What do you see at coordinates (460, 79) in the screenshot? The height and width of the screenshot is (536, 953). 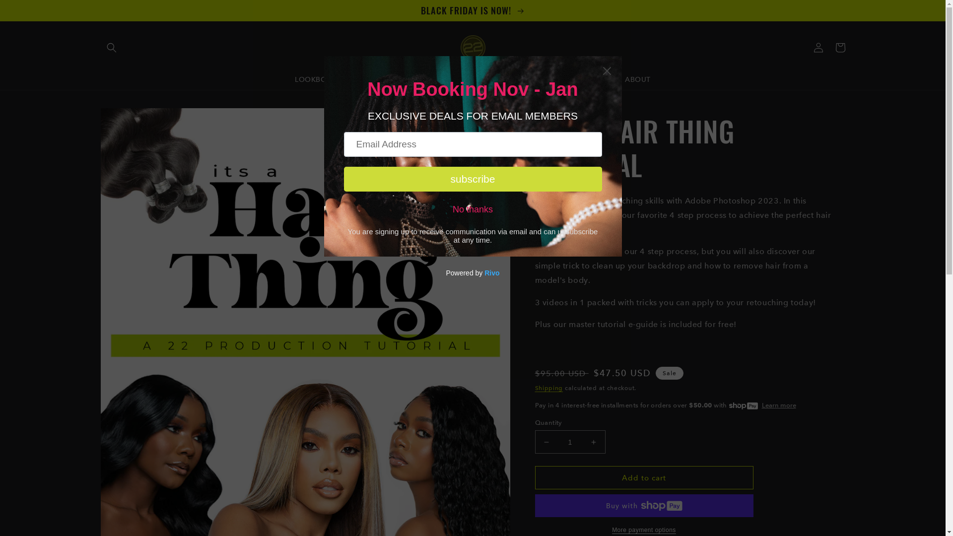 I see `THE JAYLEN FIRM` at bounding box center [460, 79].